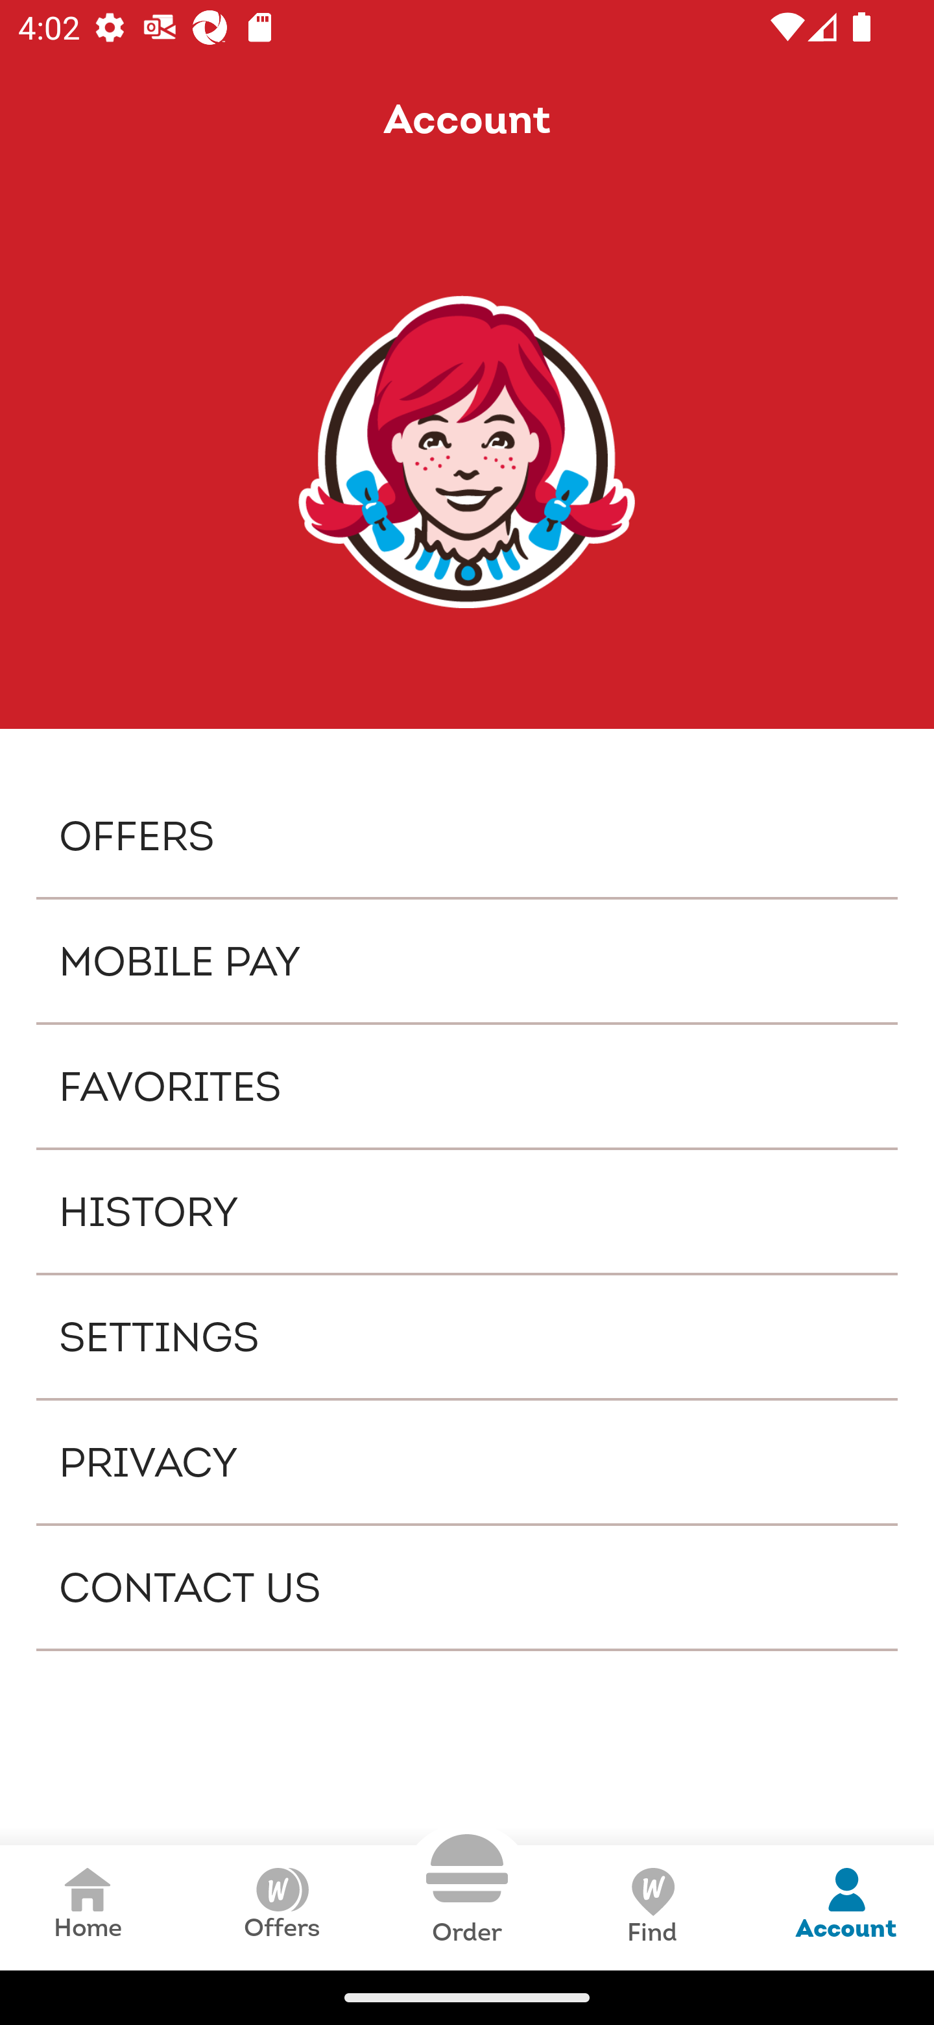 The width and height of the screenshot is (934, 2025). I want to click on PRIVACY Privacy,7 of 8, so click(467, 1462).